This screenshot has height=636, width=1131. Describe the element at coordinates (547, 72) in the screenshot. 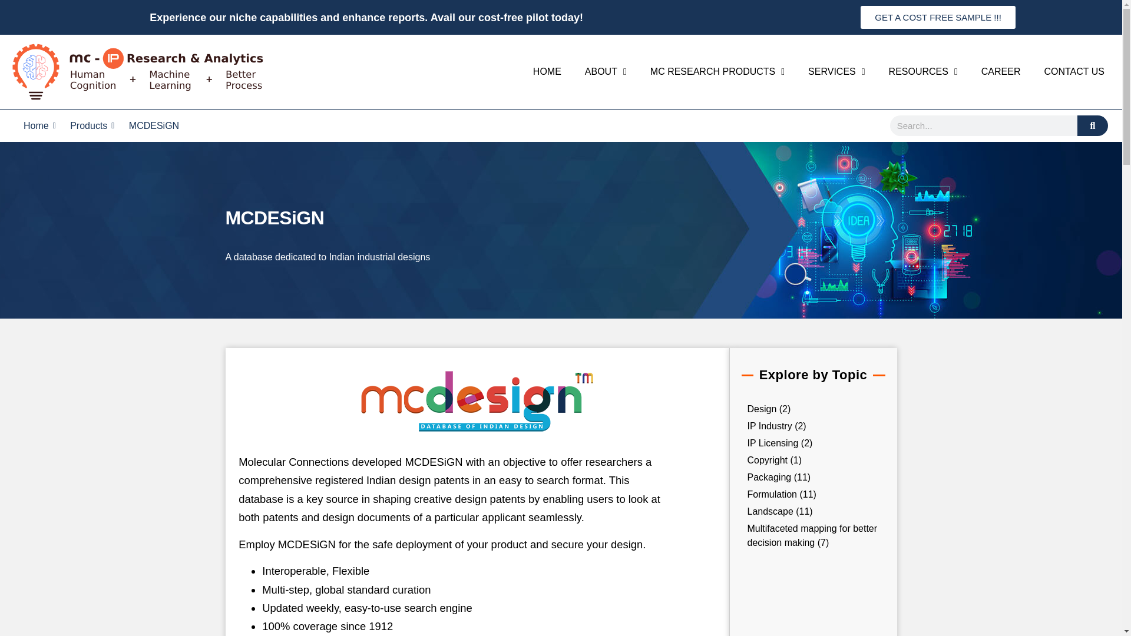

I see `HOME` at that location.